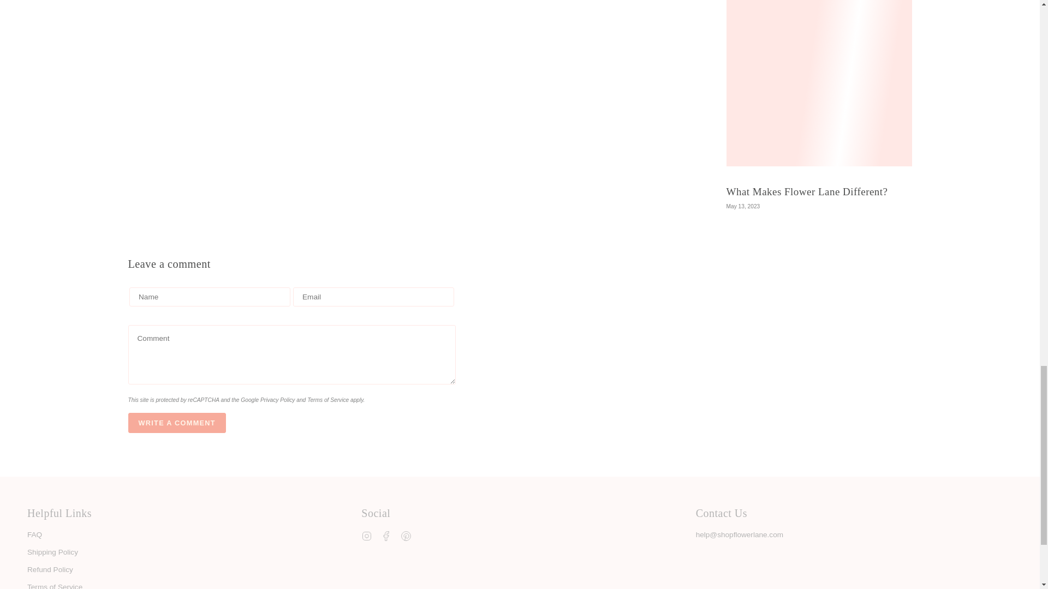  What do you see at coordinates (807, 191) in the screenshot?
I see `What Makes Flower Lane Different?` at bounding box center [807, 191].